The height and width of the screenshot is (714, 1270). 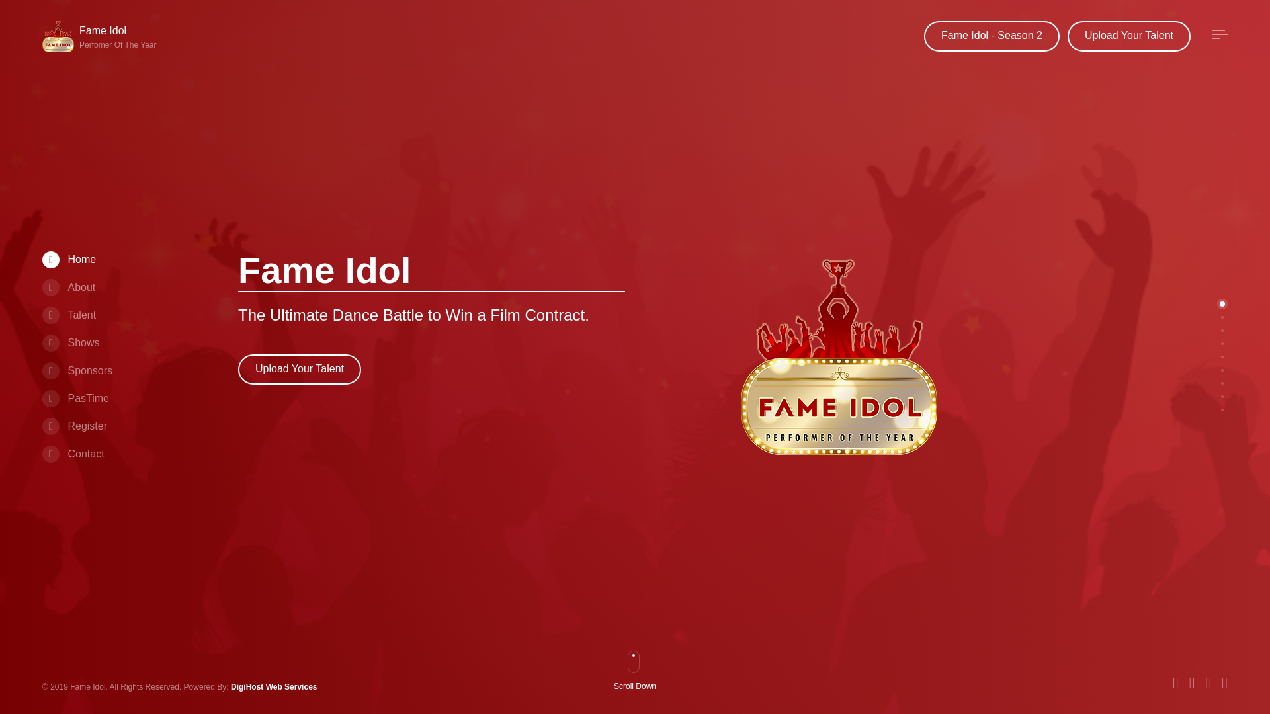 I want to click on Scroll Down, so click(x=77, y=370).